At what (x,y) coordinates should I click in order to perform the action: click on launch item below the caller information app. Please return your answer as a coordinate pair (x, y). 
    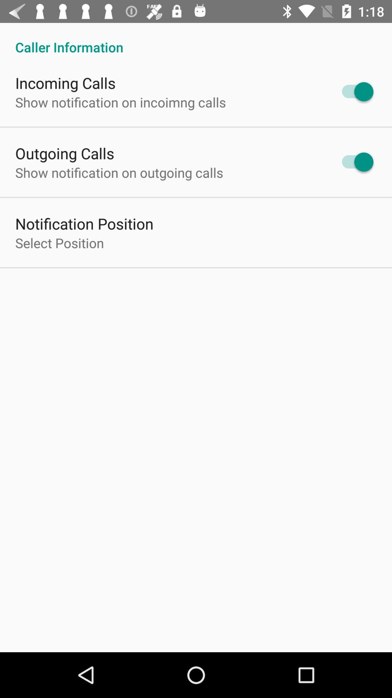
    Looking at the image, I should click on (65, 83).